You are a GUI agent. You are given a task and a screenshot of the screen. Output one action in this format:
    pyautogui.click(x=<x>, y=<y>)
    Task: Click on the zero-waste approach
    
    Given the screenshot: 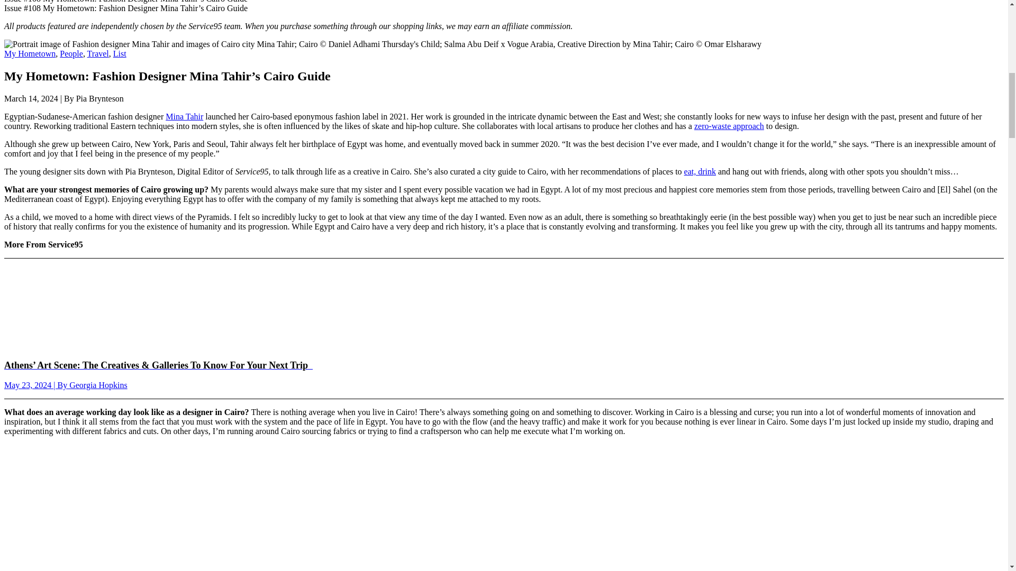 What is the action you would take?
    pyautogui.click(x=729, y=126)
    